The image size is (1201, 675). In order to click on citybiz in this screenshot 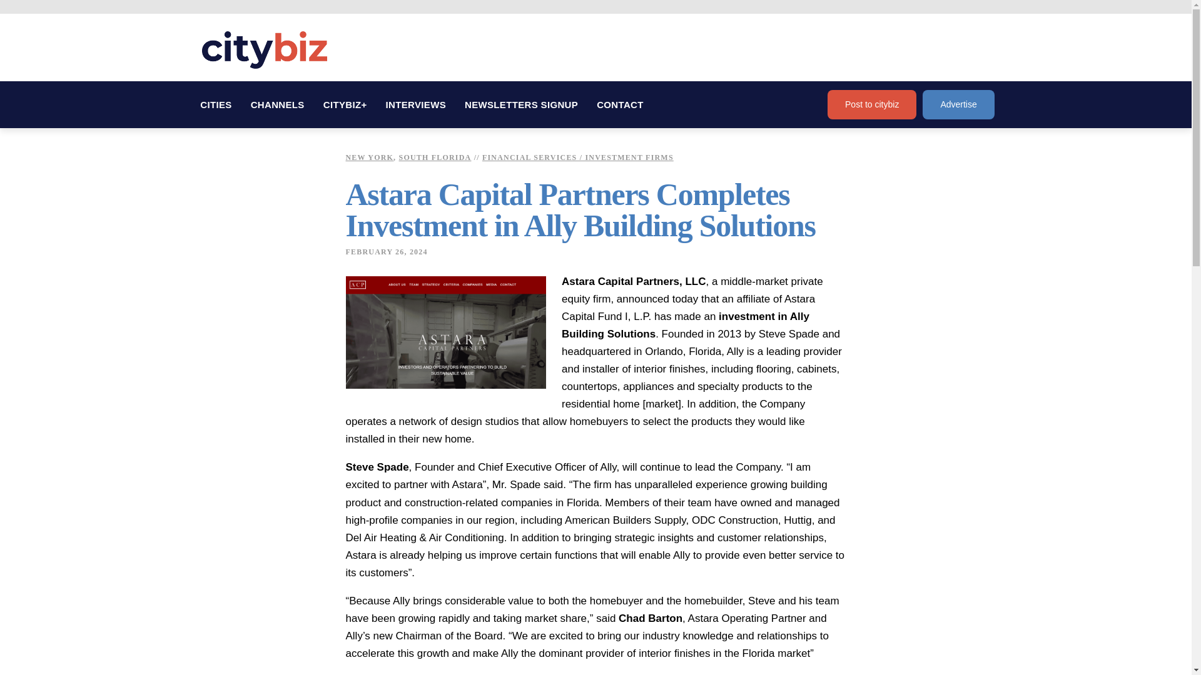, I will do `click(264, 50)`.